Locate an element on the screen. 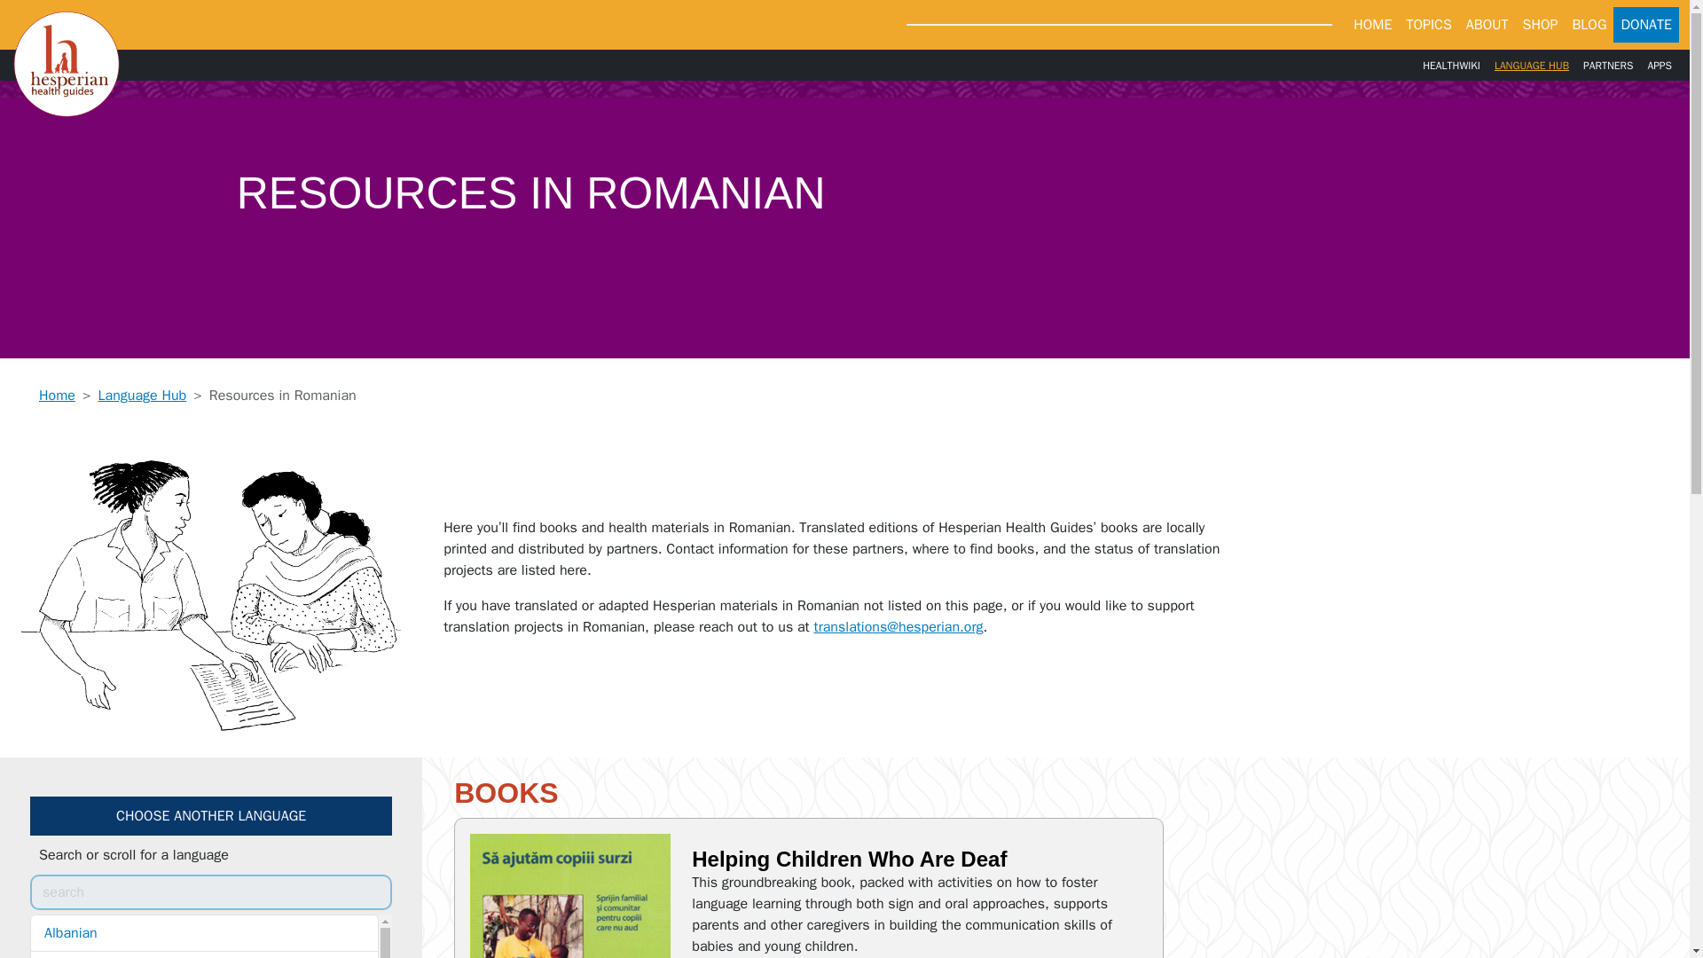 Image resolution: width=1703 pixels, height=958 pixels. APPS is located at coordinates (1659, 64).